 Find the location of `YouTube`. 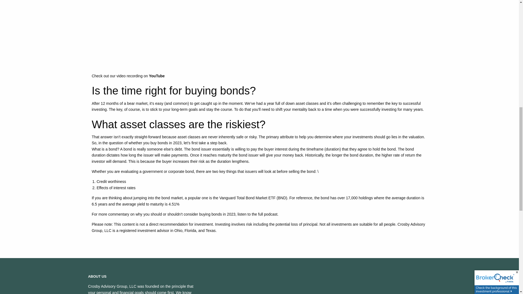

YouTube is located at coordinates (157, 76).